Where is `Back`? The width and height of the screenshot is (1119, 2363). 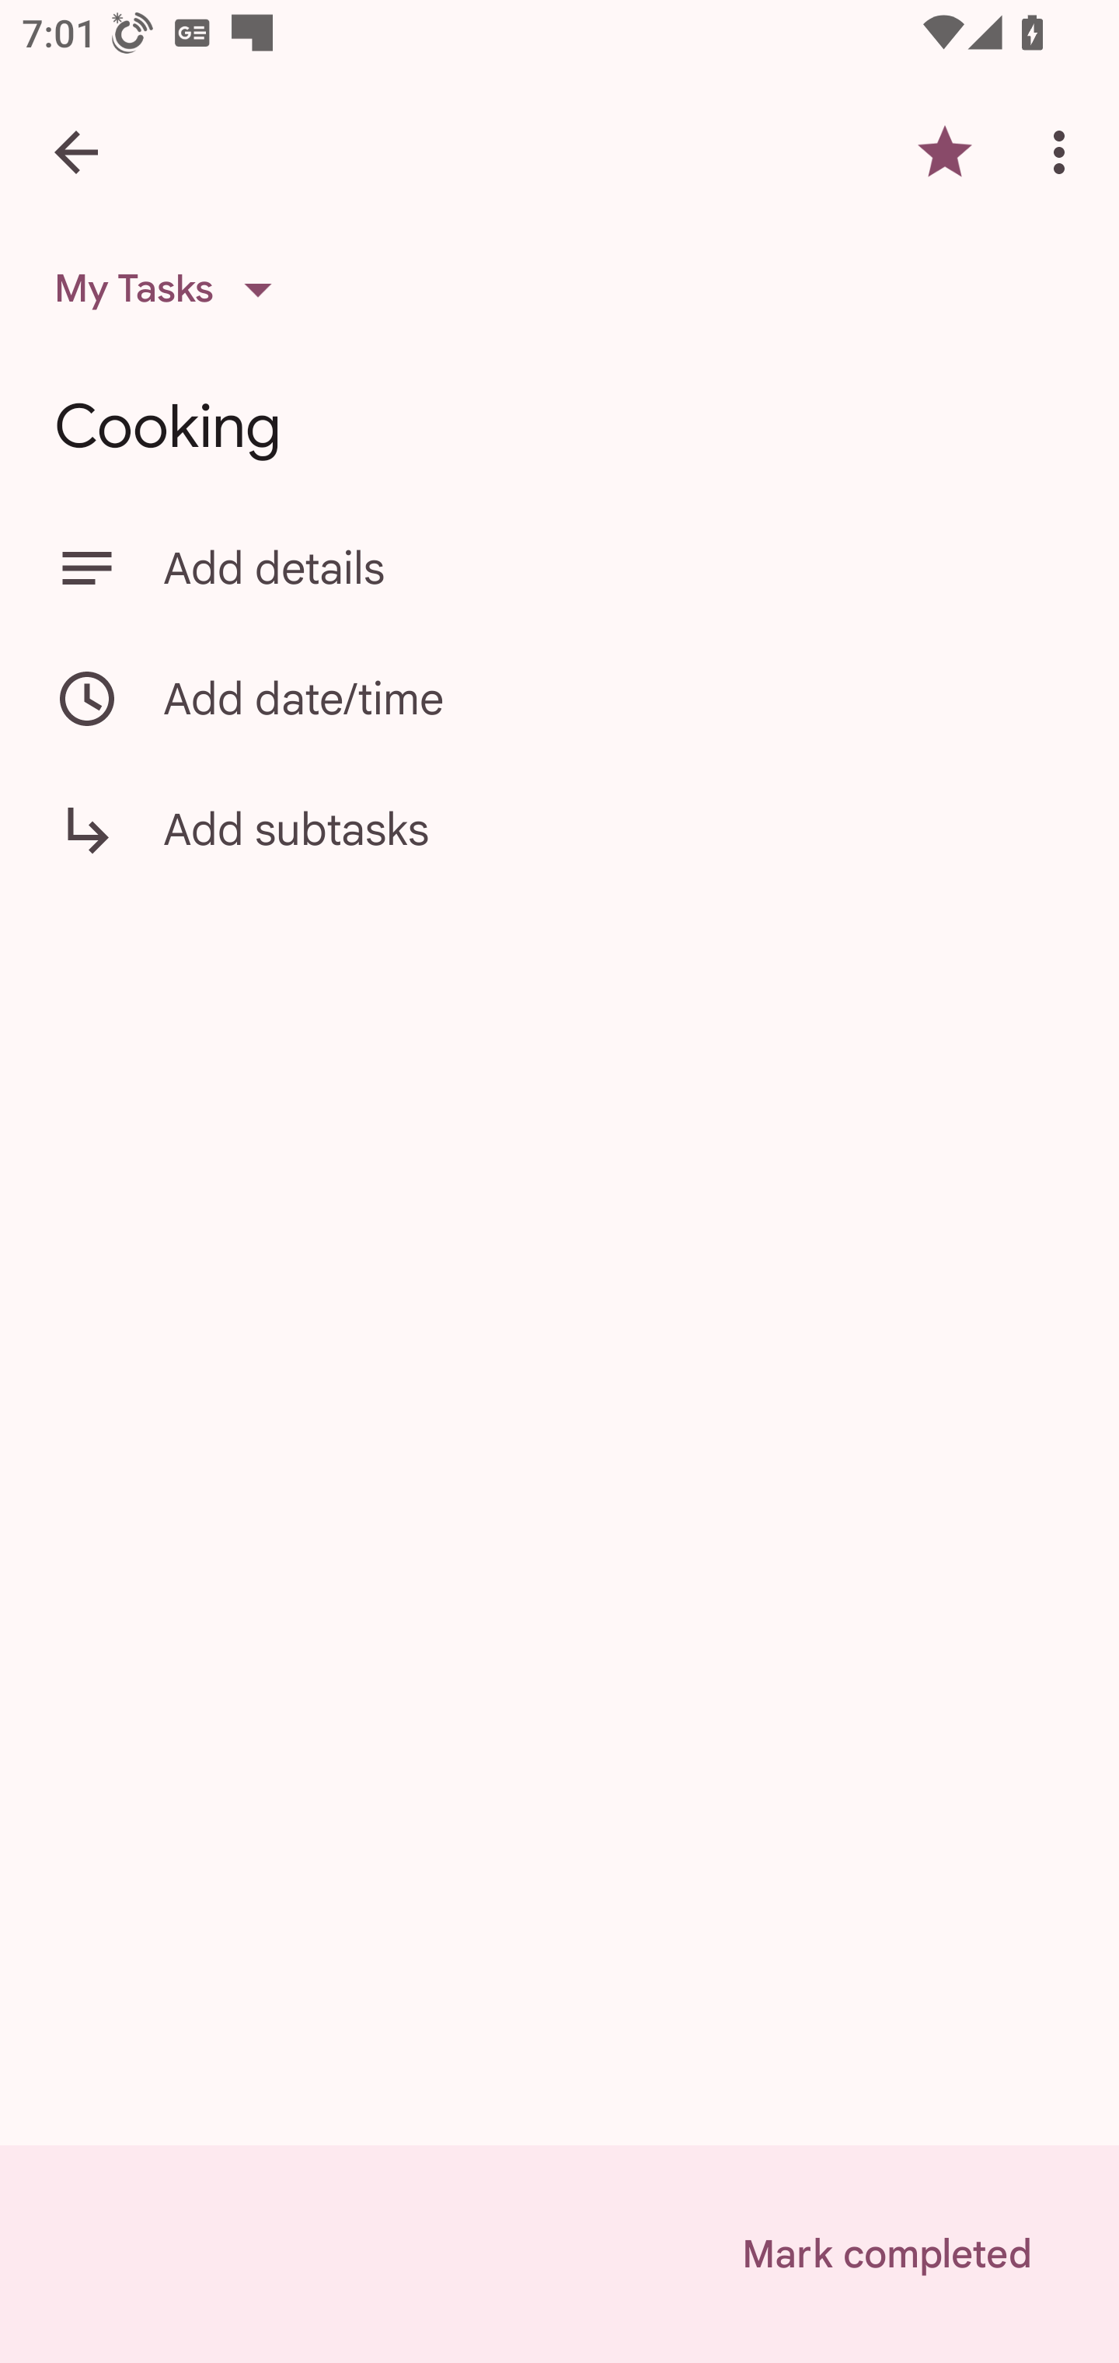 Back is located at coordinates (76, 152).